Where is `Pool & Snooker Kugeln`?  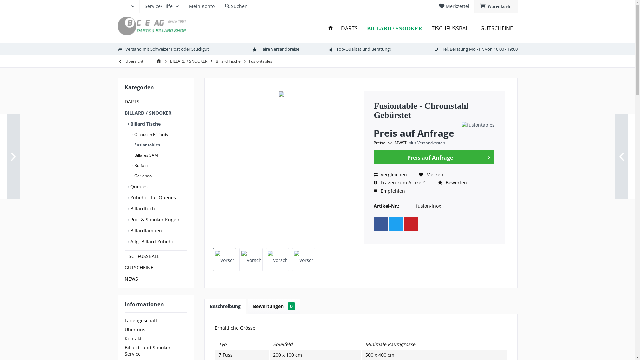 Pool & Snooker Kugeln is located at coordinates (158, 219).